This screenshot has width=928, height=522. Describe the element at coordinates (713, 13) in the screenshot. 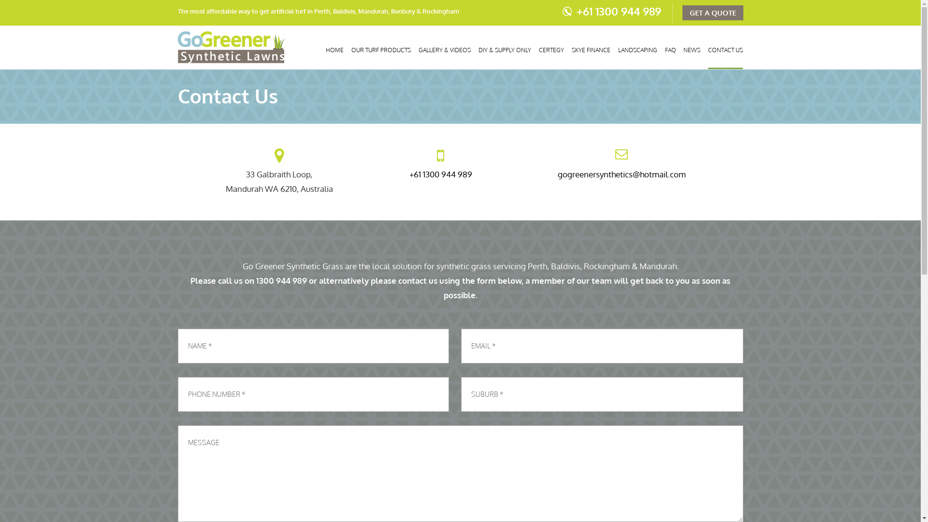

I see `GET A QUOTE` at that location.